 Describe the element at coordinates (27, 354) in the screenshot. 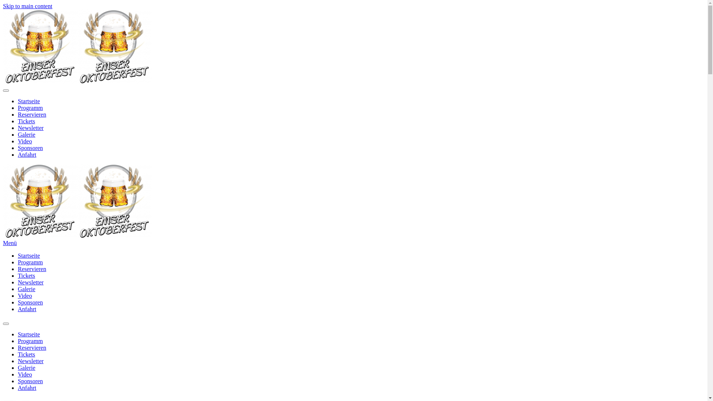

I see `Tickets` at that location.